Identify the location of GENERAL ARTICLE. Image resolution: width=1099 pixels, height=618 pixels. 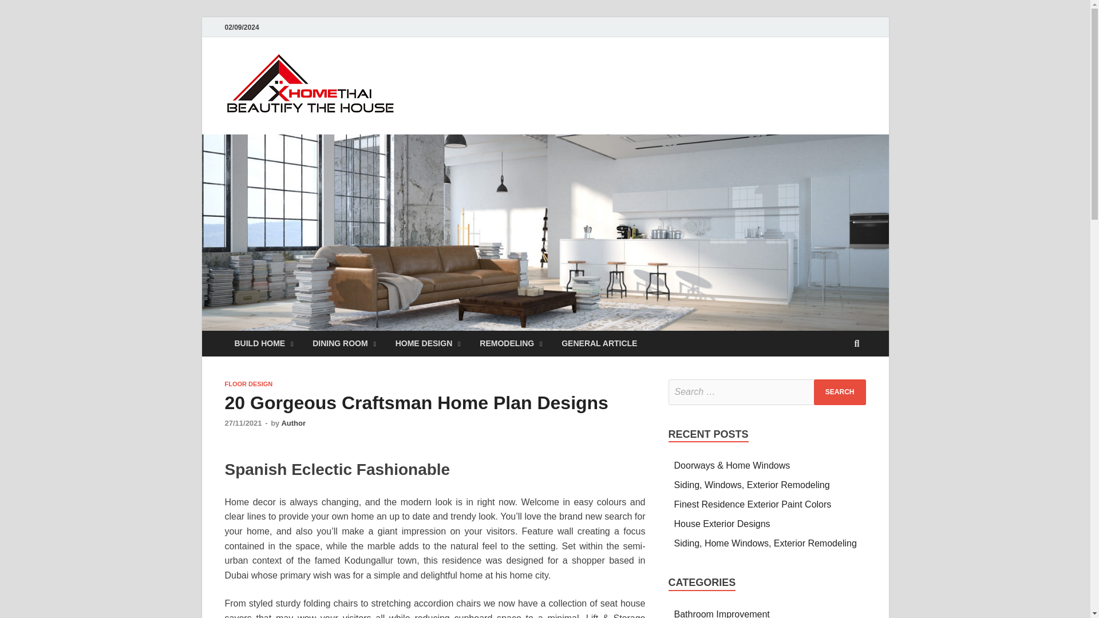
(599, 343).